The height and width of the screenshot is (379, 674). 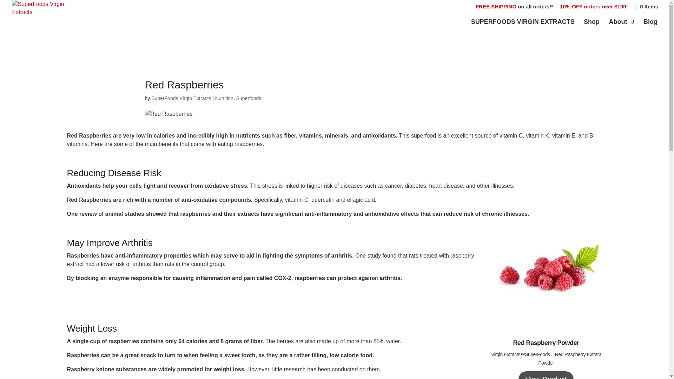 I want to click on SuperFoods Virgin Extracts, so click(x=181, y=98).